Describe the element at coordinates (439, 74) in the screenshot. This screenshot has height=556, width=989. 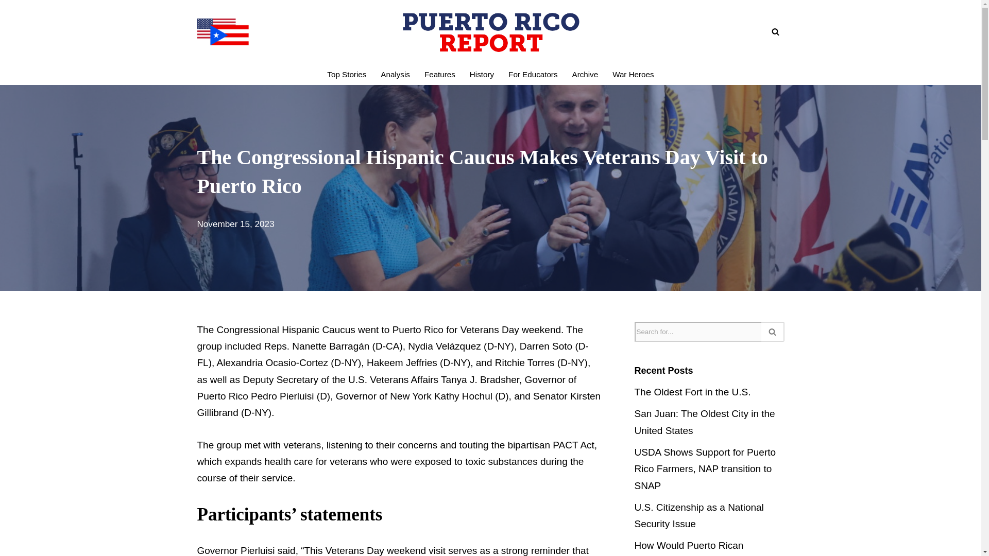
I see `Features` at that location.